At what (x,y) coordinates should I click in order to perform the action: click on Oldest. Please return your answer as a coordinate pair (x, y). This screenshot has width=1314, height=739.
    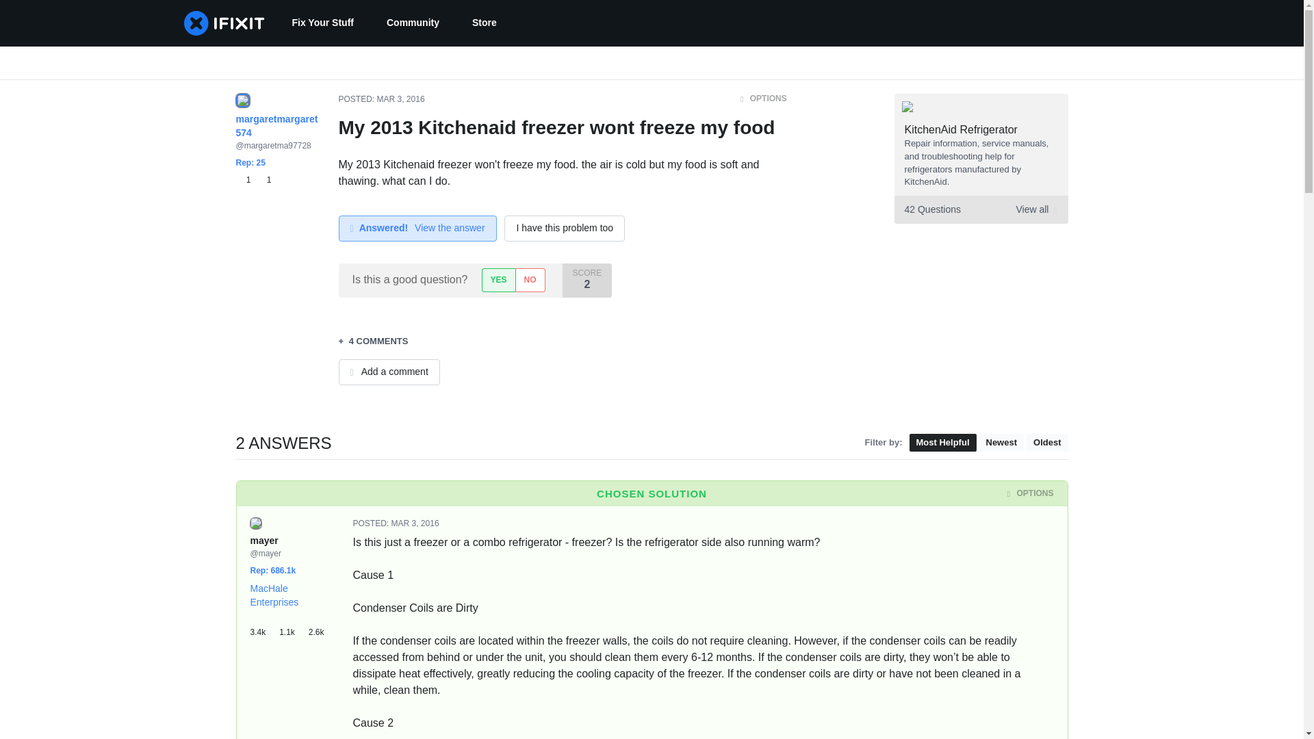
    Looking at the image, I should click on (1046, 442).